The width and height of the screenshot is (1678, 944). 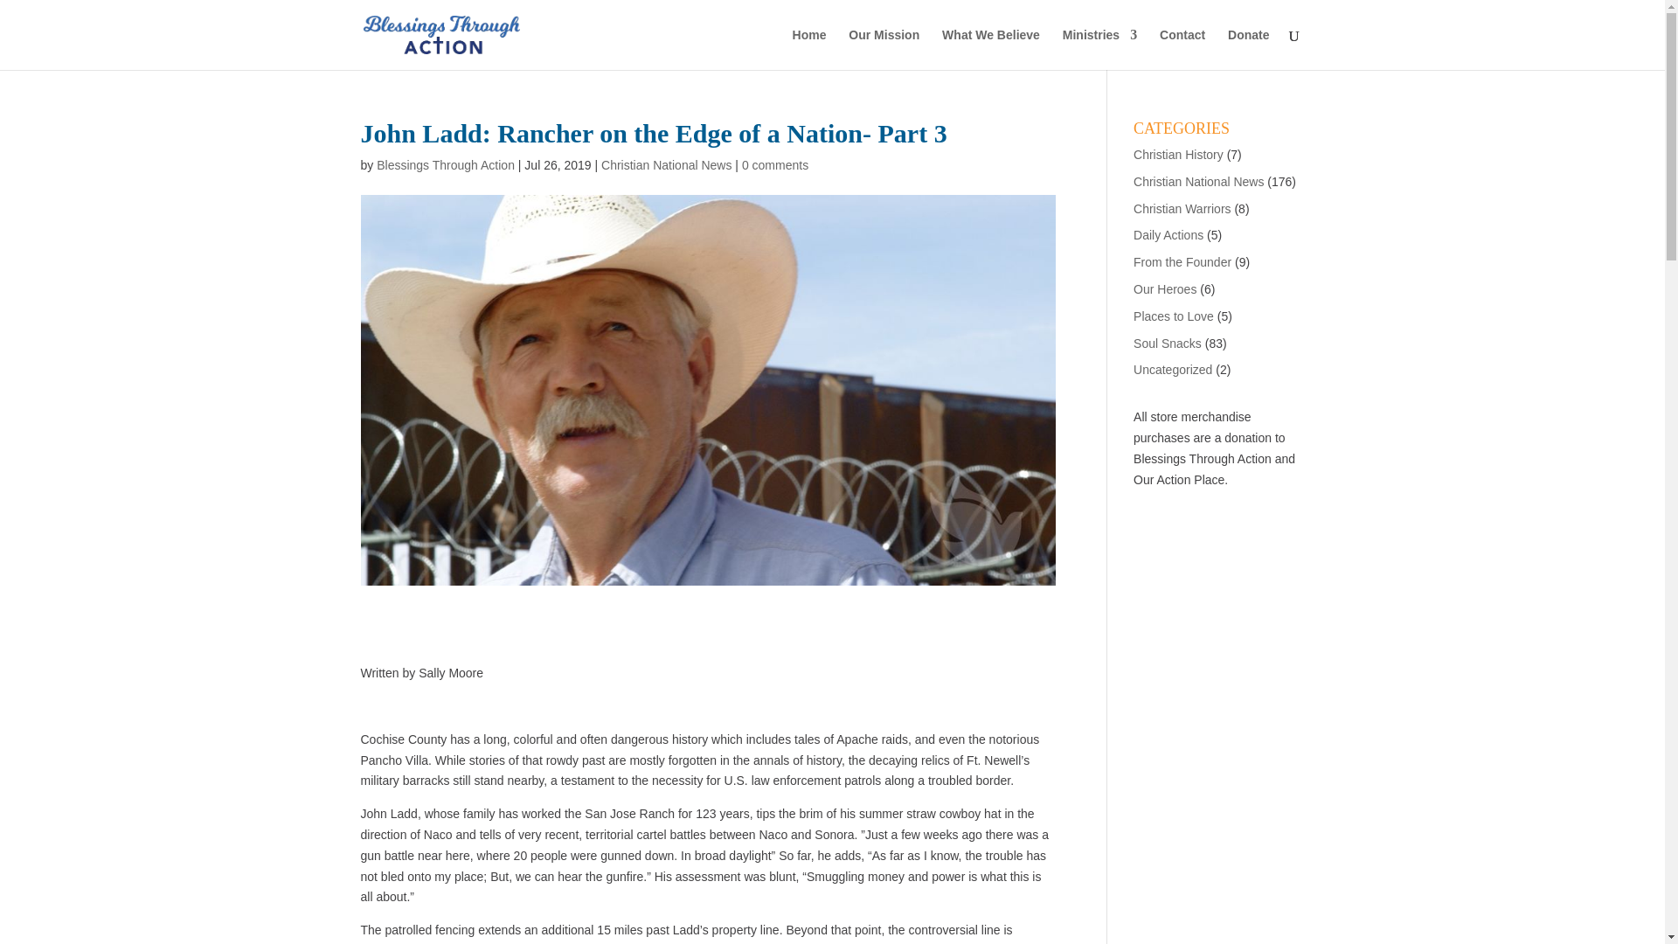 I want to click on Blessings Through Action, so click(x=446, y=164).